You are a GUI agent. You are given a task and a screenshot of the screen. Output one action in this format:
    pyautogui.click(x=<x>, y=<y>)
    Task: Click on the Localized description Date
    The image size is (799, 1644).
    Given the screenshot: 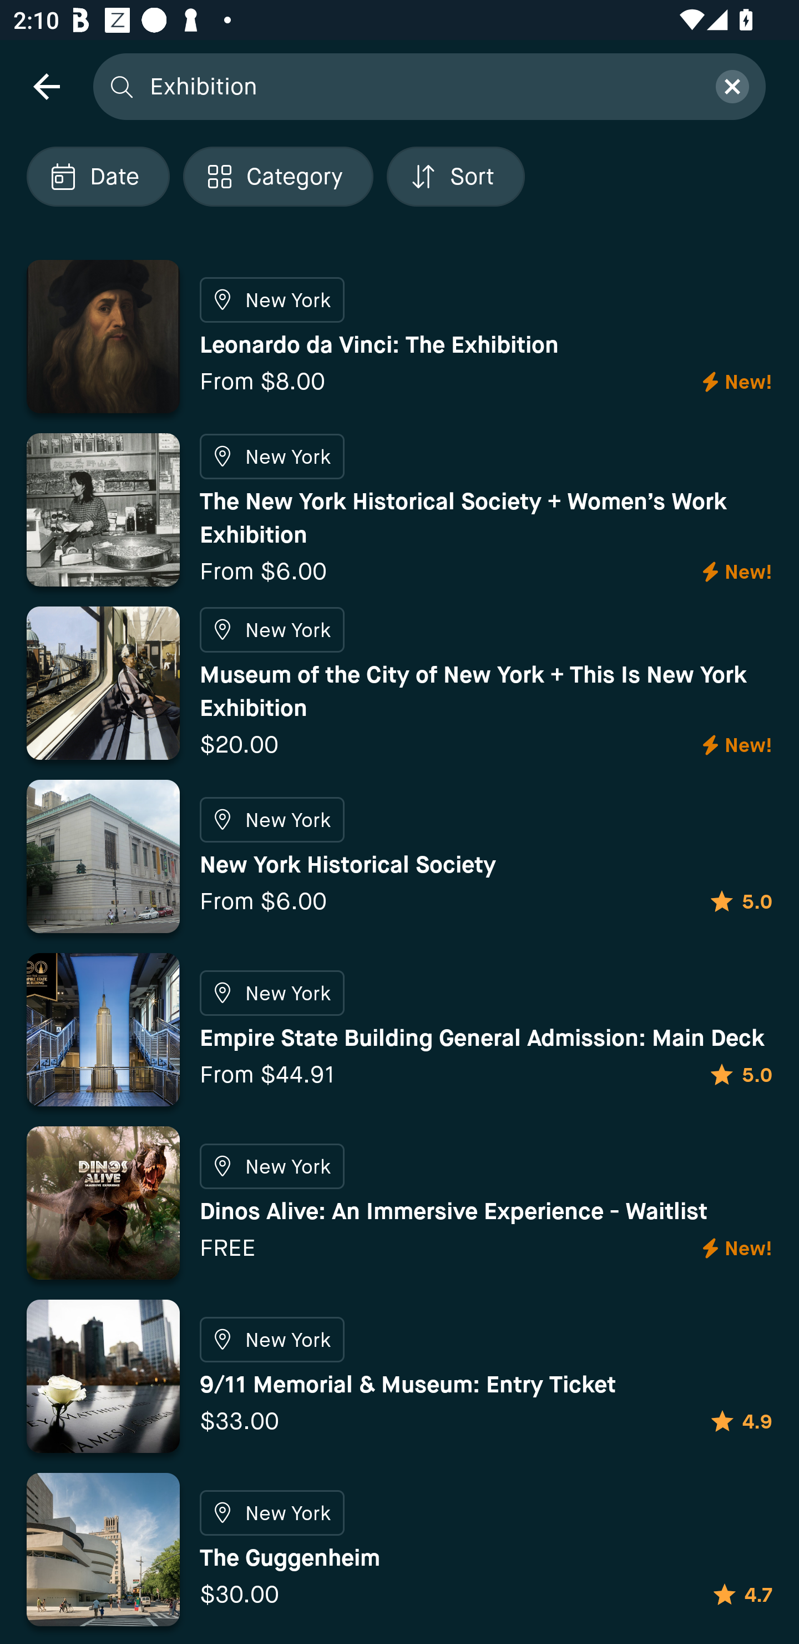 What is the action you would take?
    pyautogui.click(x=98, y=177)
    